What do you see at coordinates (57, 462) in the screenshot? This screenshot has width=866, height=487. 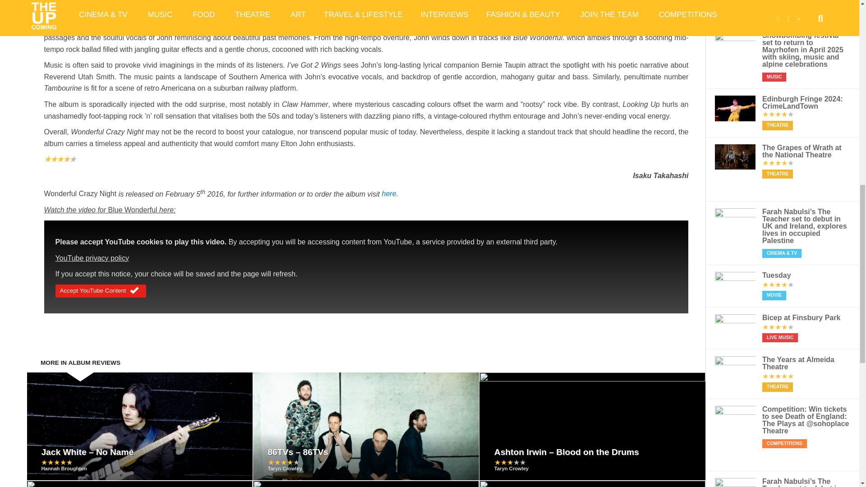 I see `5 out of 5 stars` at bounding box center [57, 462].